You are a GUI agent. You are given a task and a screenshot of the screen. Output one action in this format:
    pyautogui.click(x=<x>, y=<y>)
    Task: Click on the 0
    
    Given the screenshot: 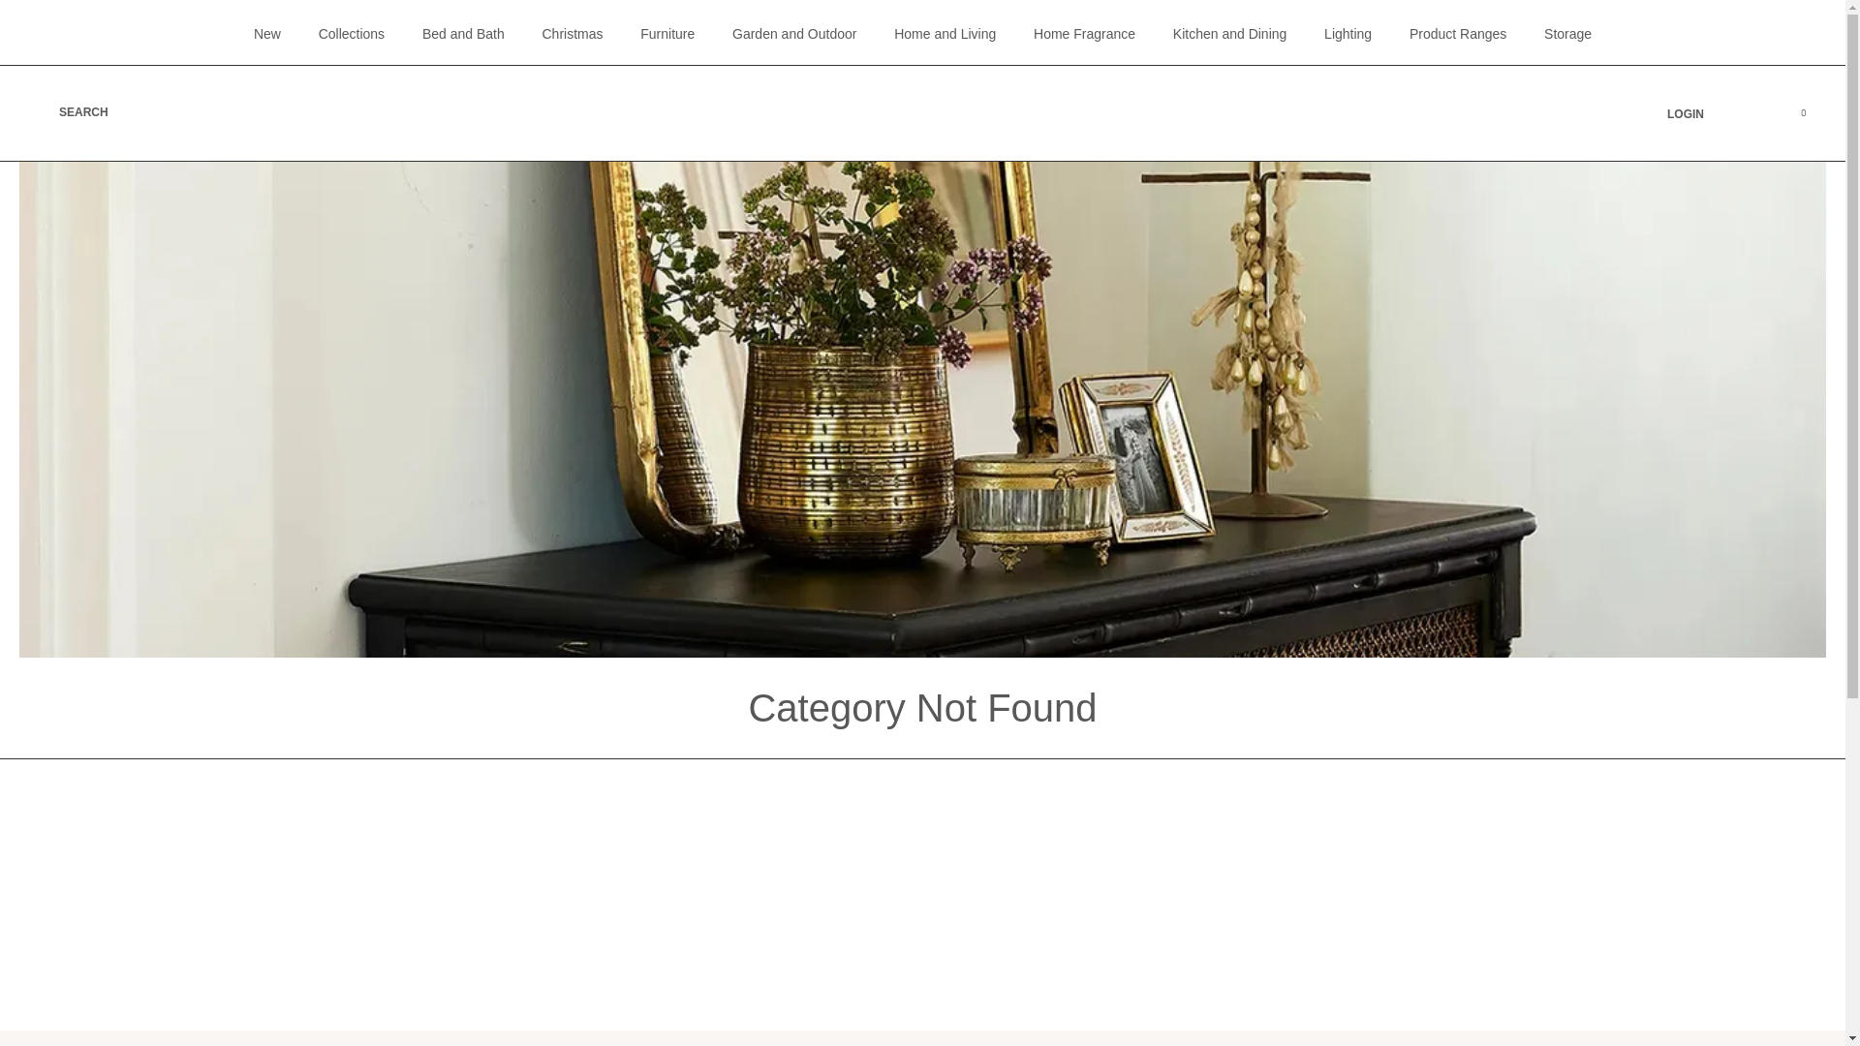 What is the action you would take?
    pyautogui.click(x=1796, y=113)
    